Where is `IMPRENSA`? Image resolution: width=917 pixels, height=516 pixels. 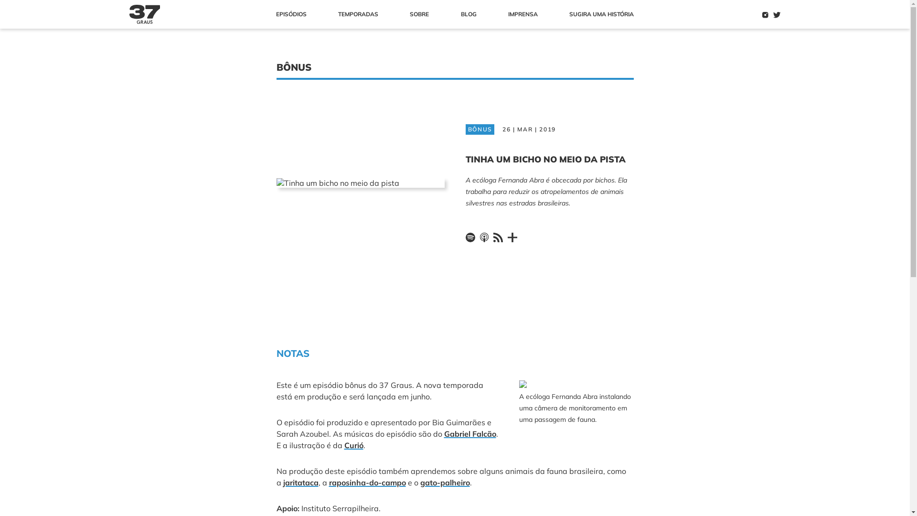
IMPRENSA is located at coordinates (523, 14).